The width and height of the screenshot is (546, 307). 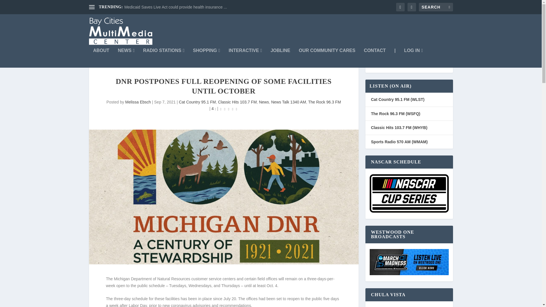 I want to click on OUR COMMUNITY CARES, so click(x=327, y=58).